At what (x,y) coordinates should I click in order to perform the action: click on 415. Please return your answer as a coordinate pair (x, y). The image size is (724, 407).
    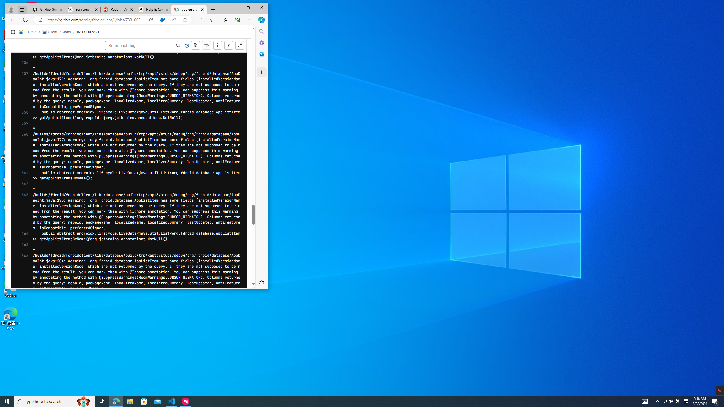
    Looking at the image, I should click on (20, 155).